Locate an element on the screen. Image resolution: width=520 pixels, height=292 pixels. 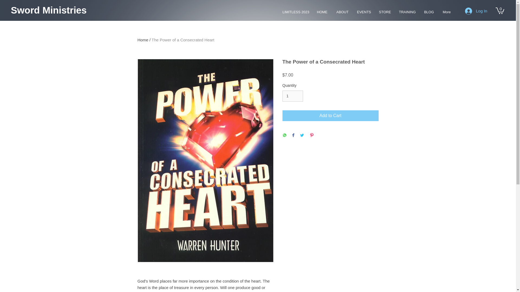
HOME is located at coordinates (322, 12).